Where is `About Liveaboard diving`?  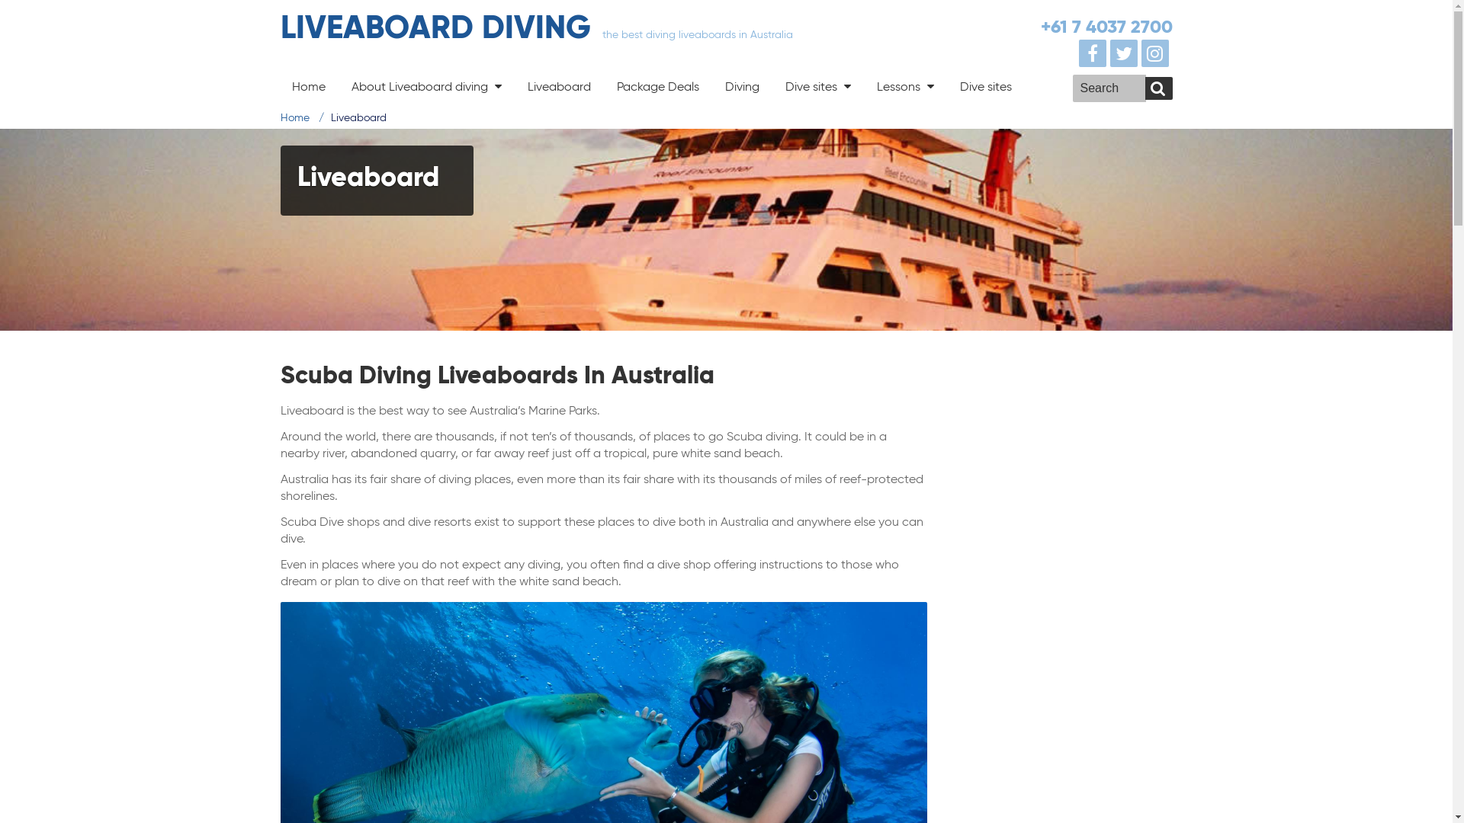 About Liveaboard diving is located at coordinates (427, 86).